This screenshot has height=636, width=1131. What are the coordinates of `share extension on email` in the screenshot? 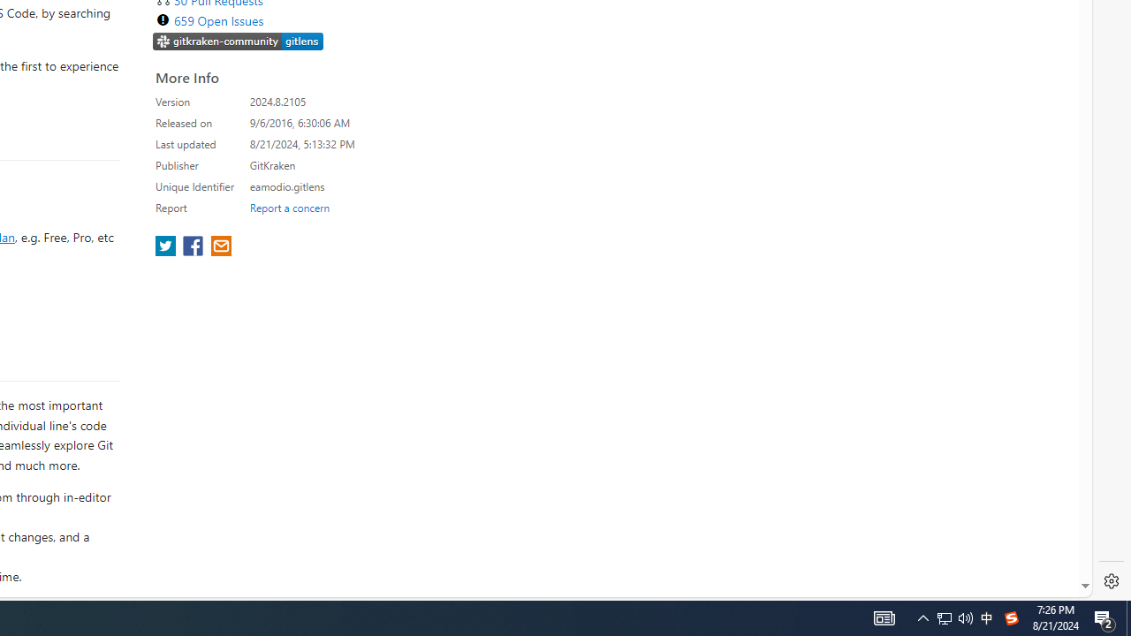 It's located at (220, 247).